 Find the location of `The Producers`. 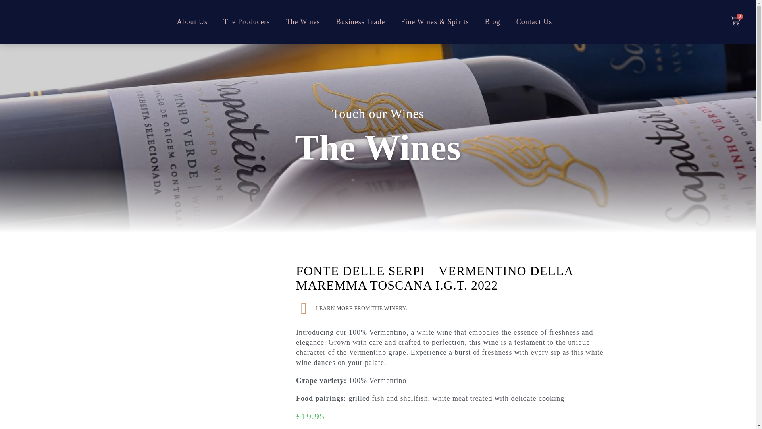

The Producers is located at coordinates (247, 22).